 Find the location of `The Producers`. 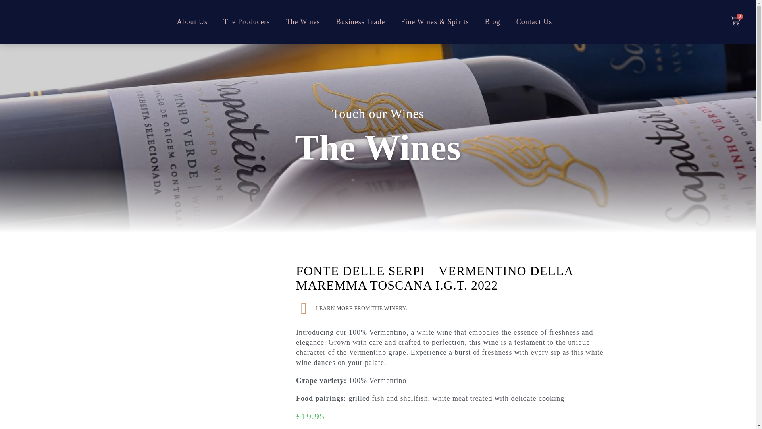

The Producers is located at coordinates (247, 22).